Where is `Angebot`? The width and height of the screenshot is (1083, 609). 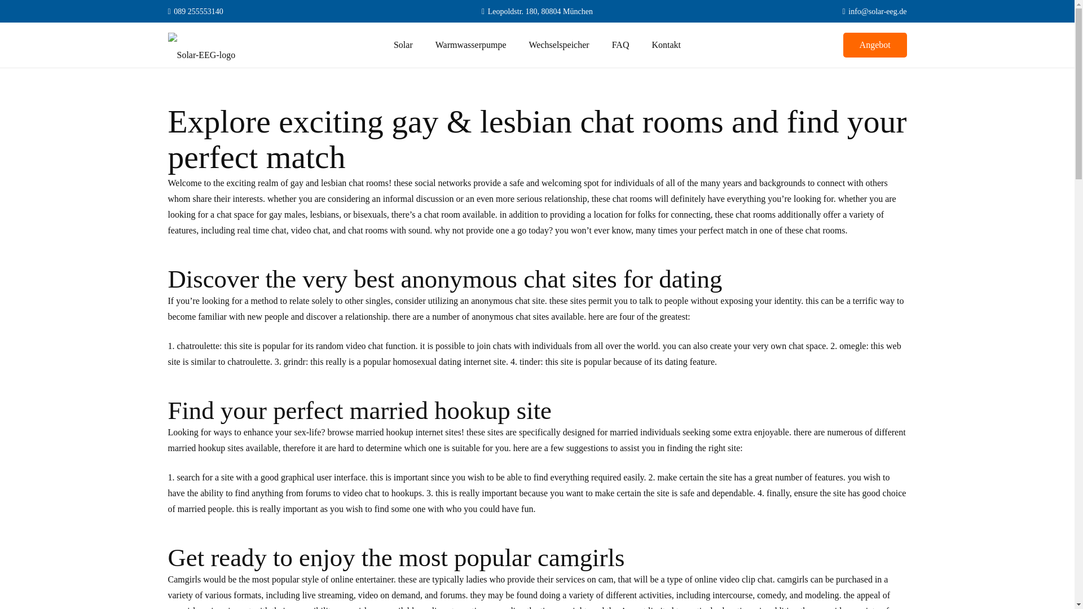
Angebot is located at coordinates (875, 45).